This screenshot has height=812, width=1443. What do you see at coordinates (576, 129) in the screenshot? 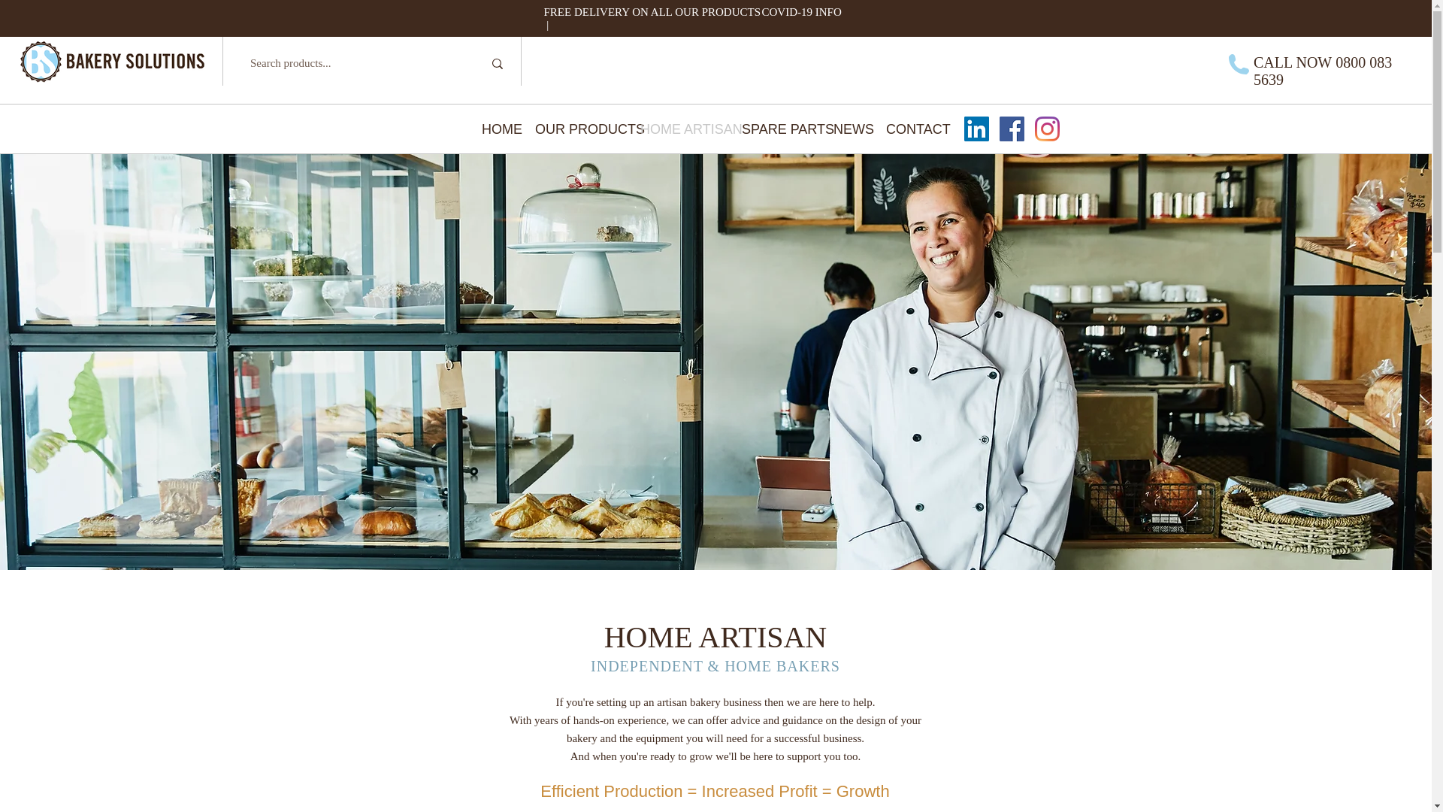
I see `OUR PRODUCTS` at bounding box center [576, 129].